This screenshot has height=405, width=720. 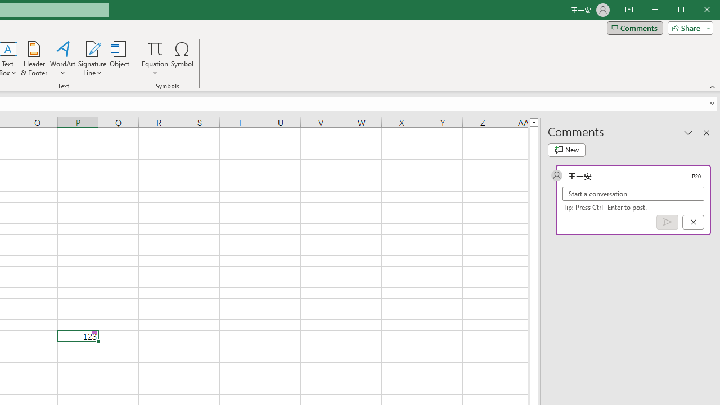 I want to click on Line up, so click(x=533, y=121).